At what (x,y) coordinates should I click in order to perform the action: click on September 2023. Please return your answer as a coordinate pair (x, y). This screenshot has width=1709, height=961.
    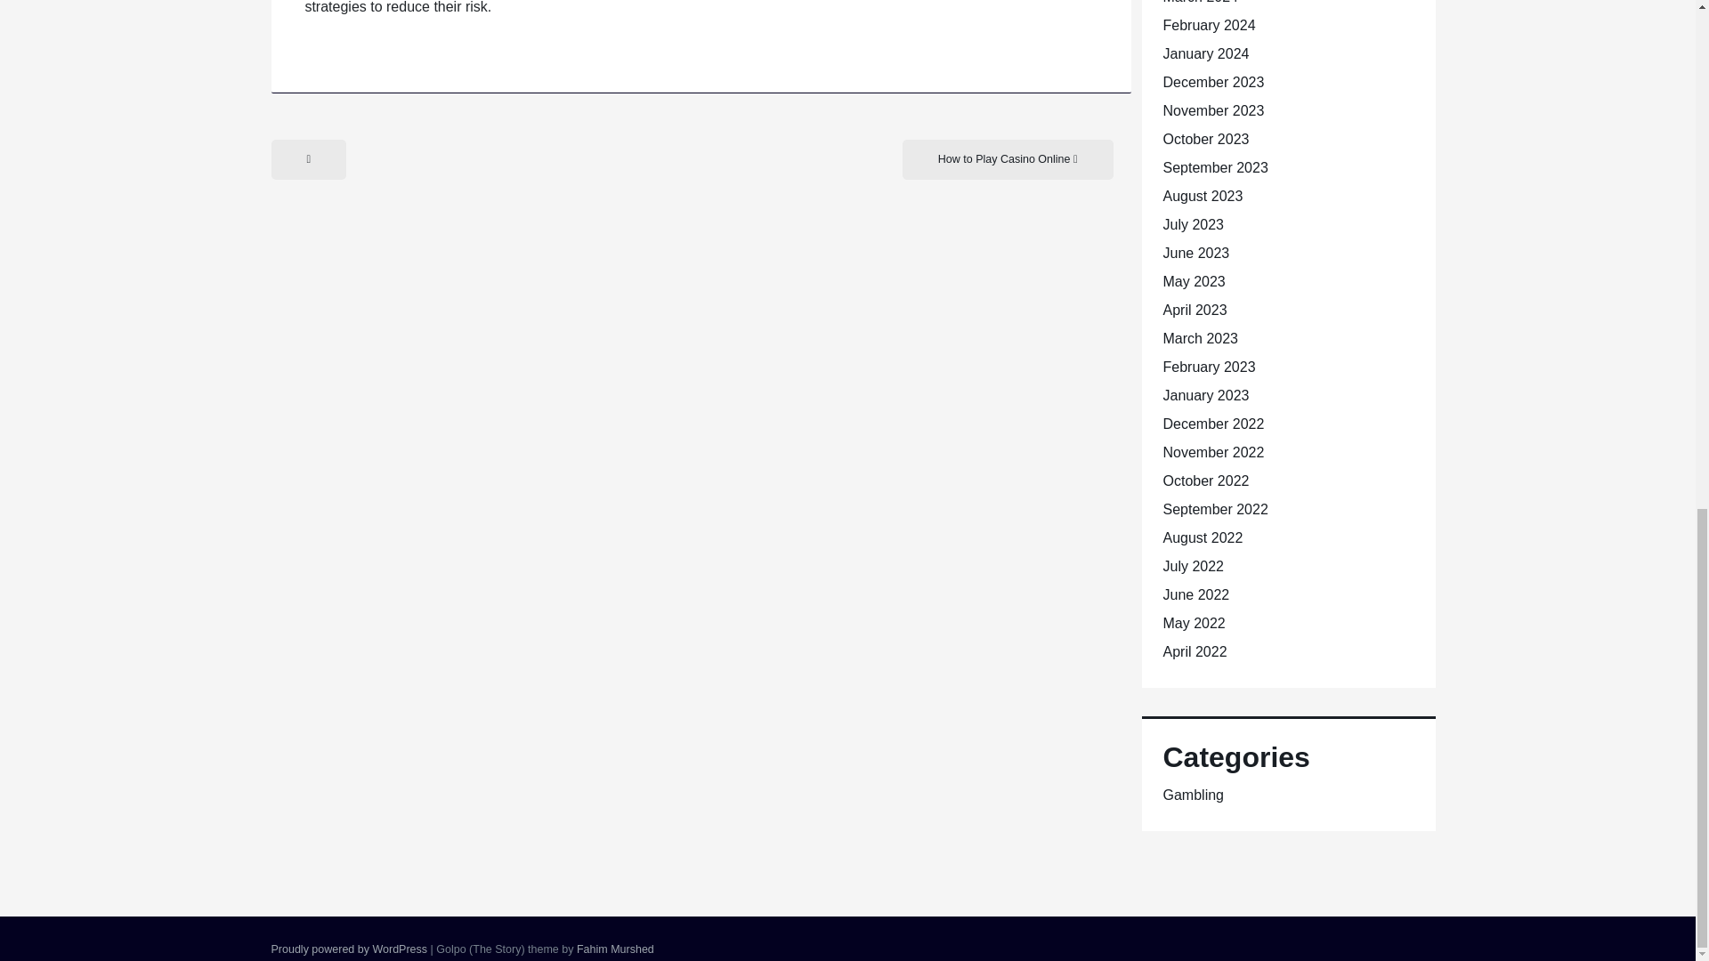
    Looking at the image, I should click on (1214, 167).